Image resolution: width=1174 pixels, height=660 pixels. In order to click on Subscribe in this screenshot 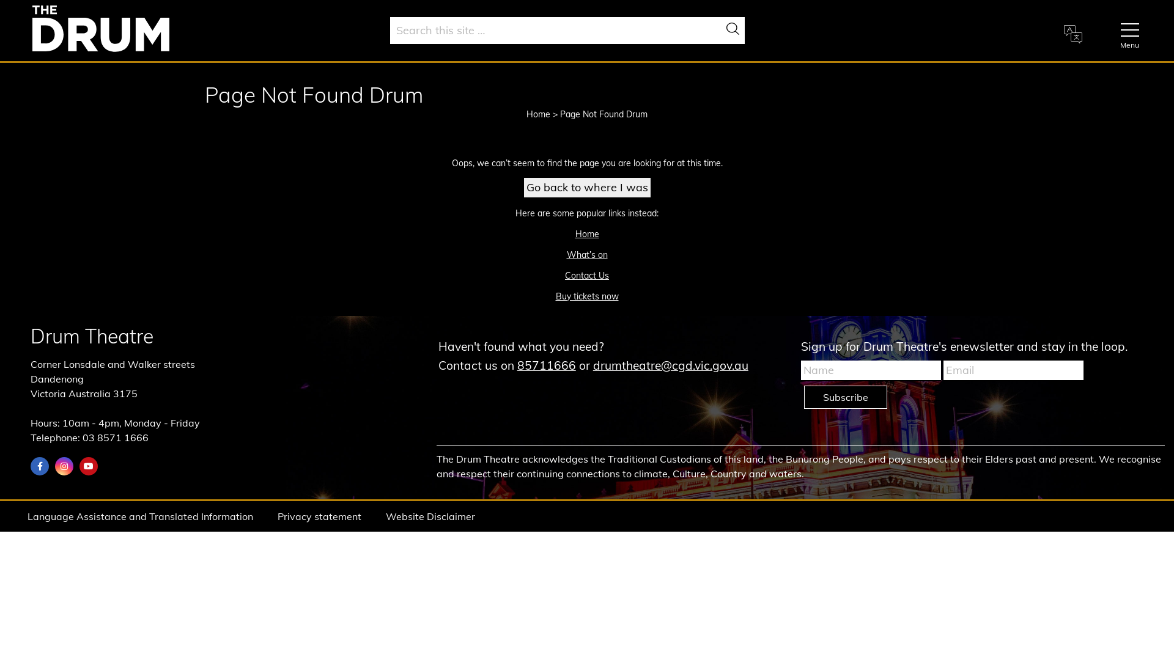, I will do `click(846, 397)`.